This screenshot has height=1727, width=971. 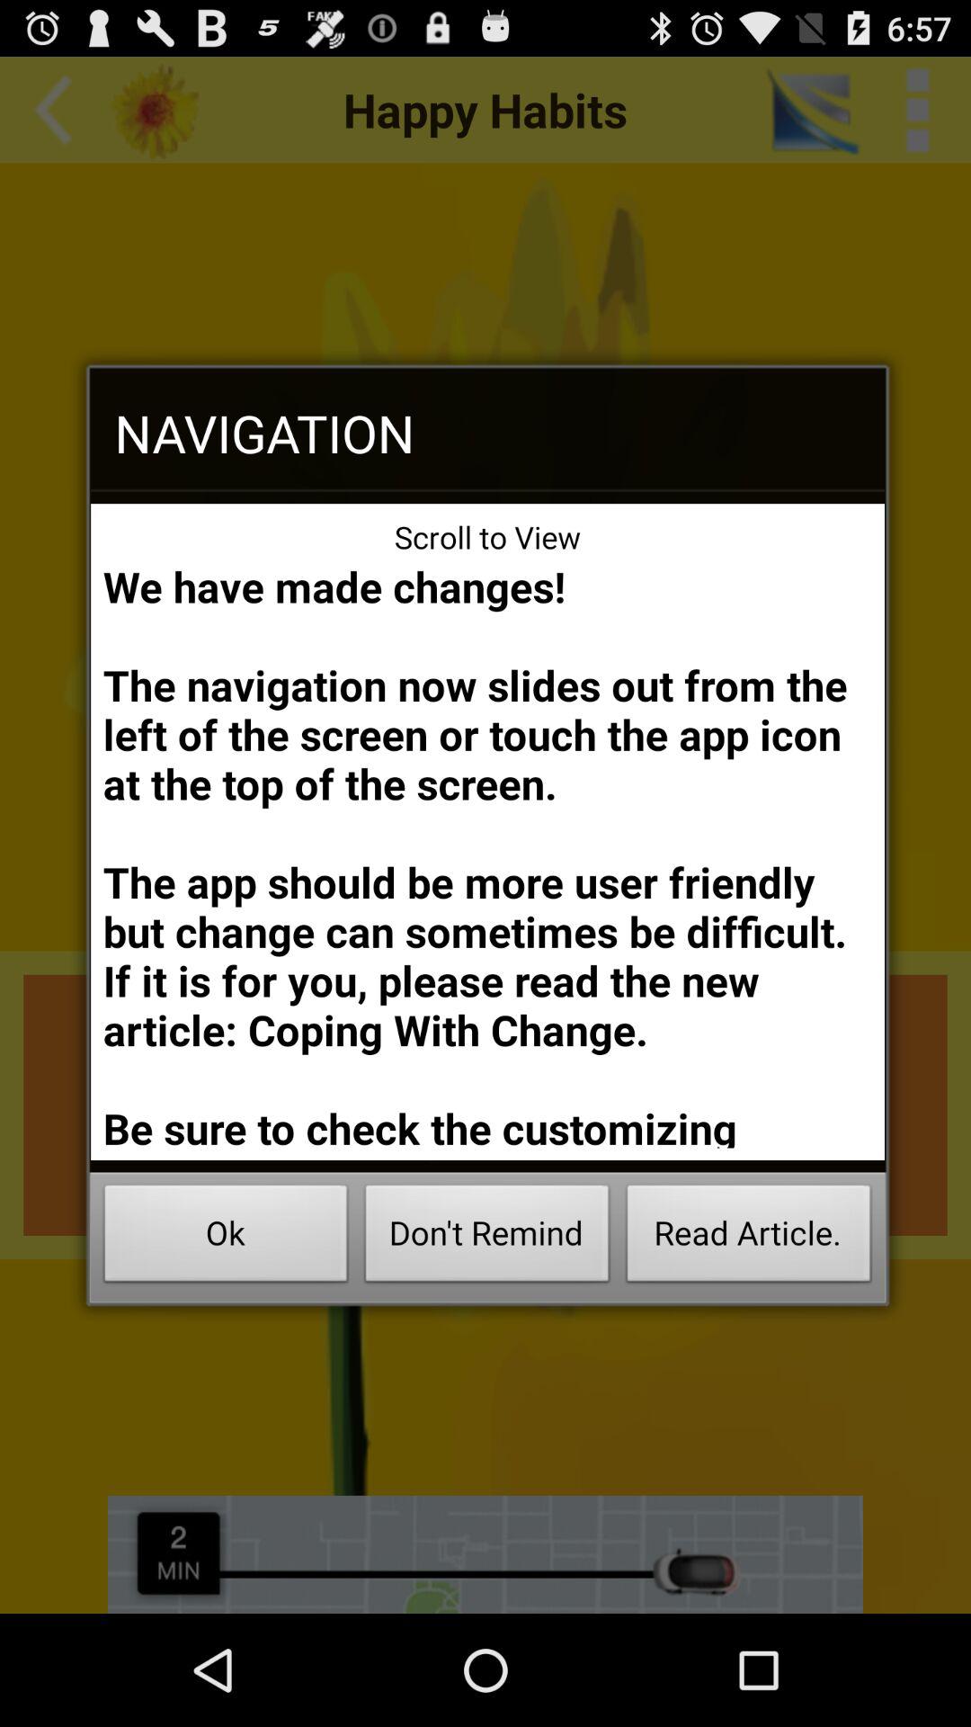 I want to click on open the don't remind icon, so click(x=487, y=1238).